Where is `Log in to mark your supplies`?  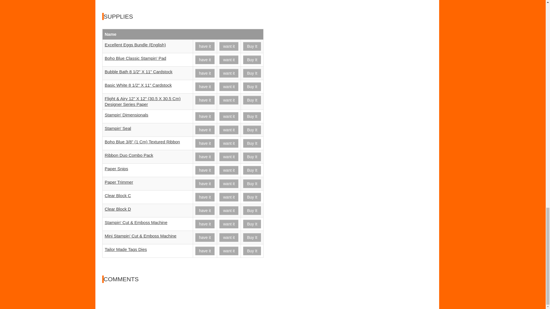
Log in to mark your supplies is located at coordinates (205, 73).